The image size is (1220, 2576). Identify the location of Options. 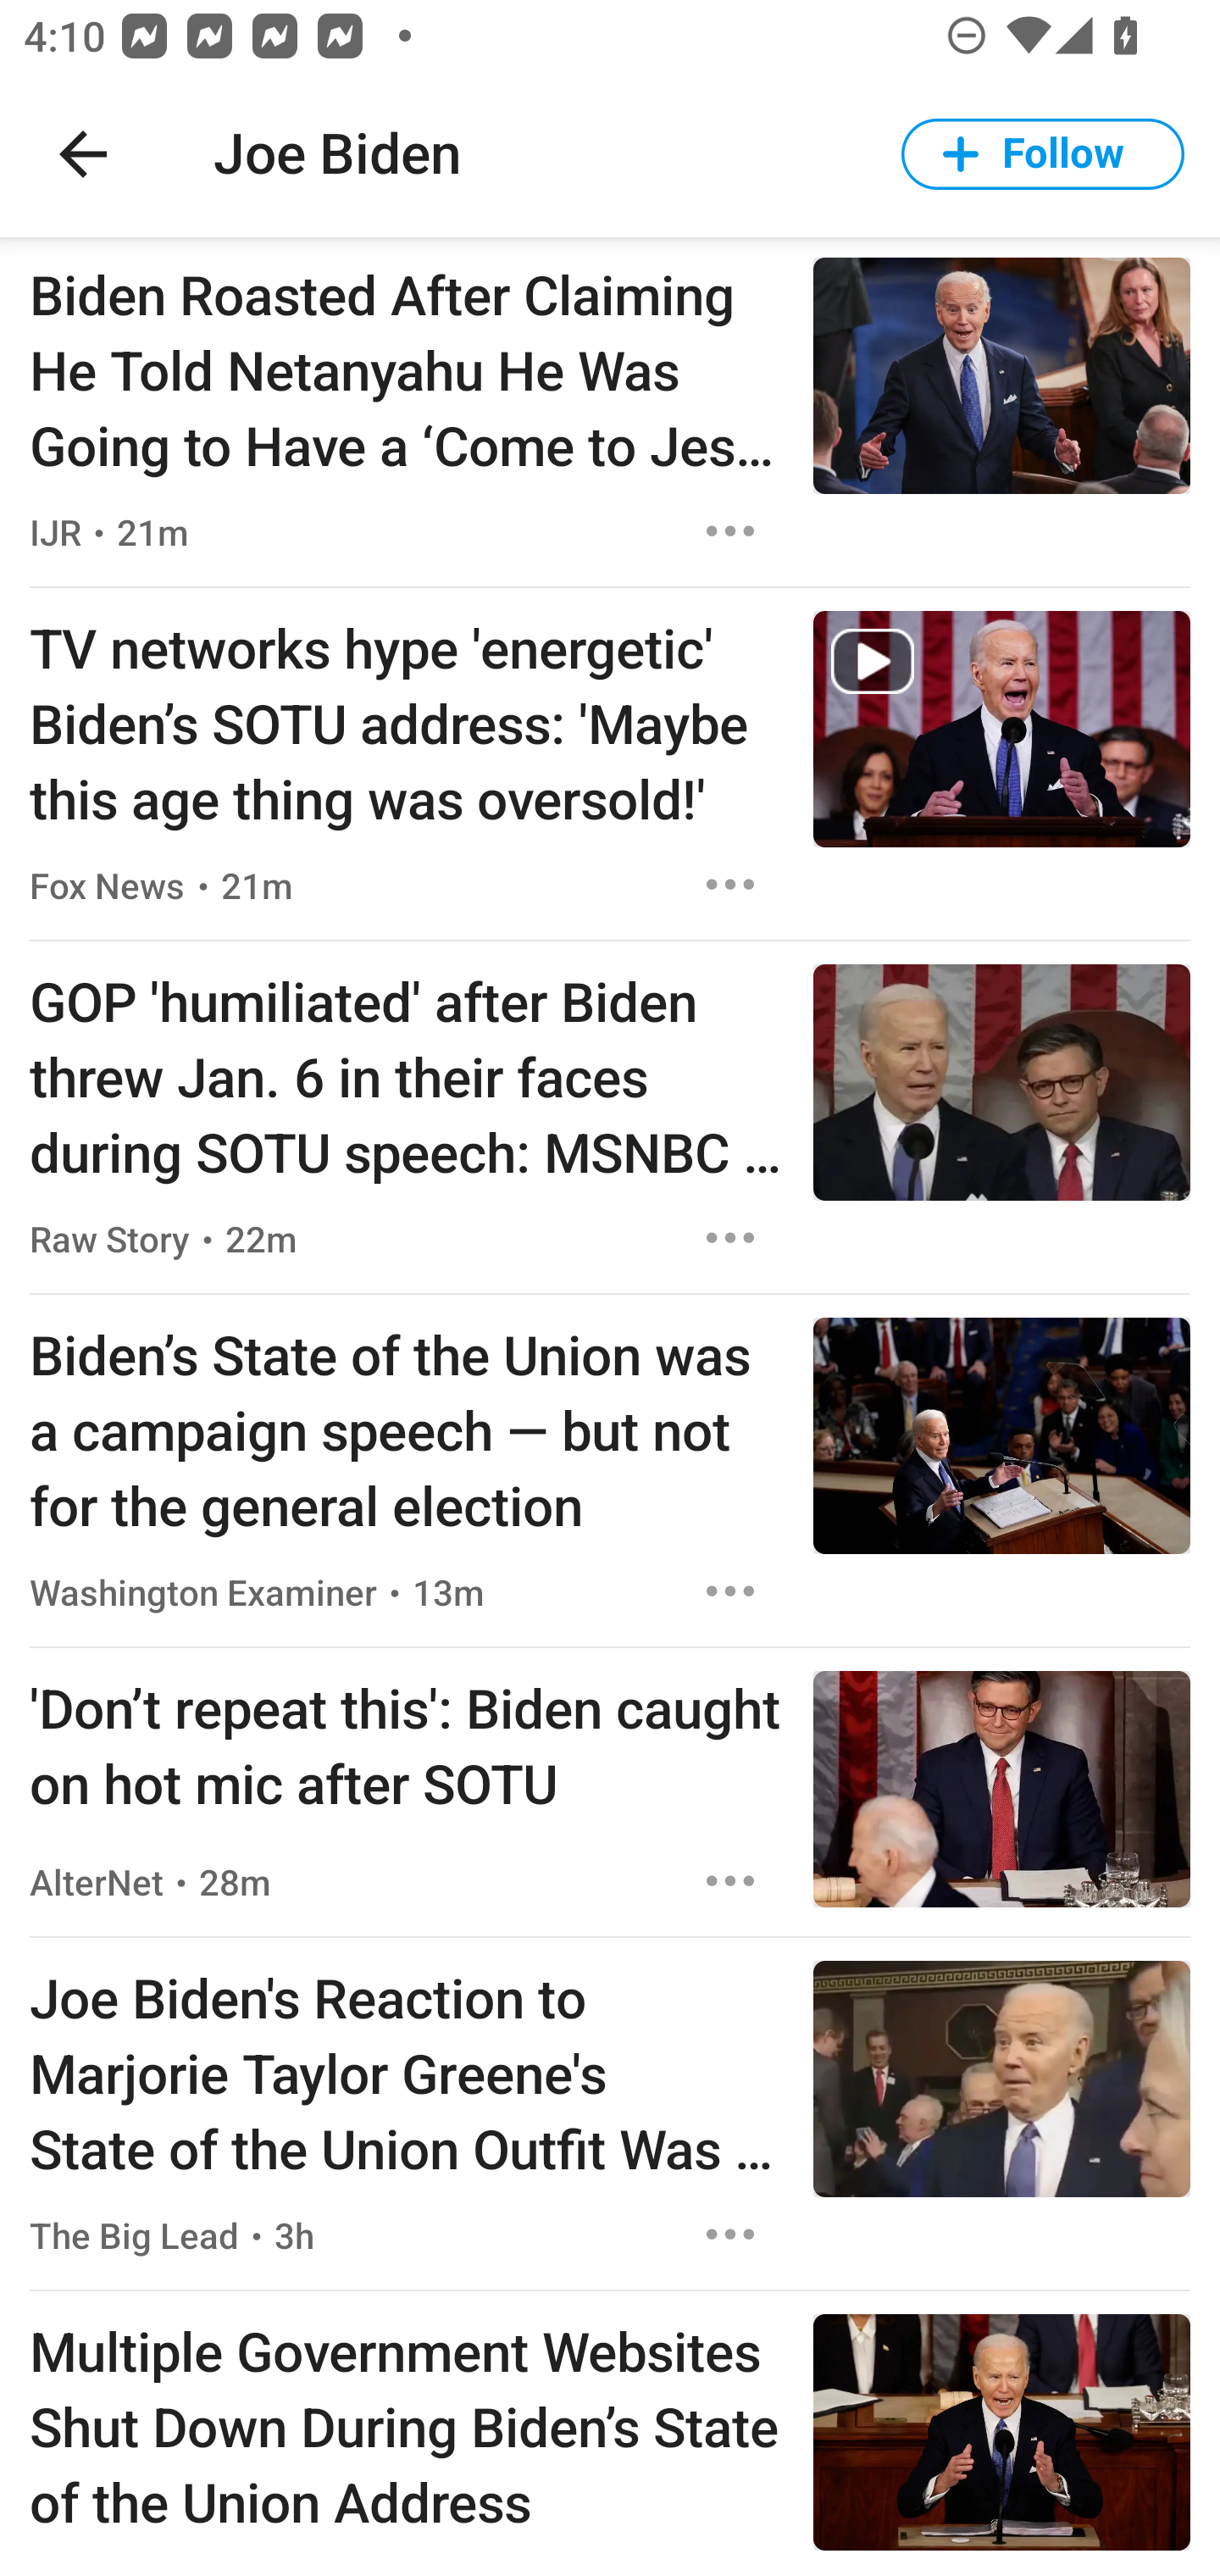
(730, 2235).